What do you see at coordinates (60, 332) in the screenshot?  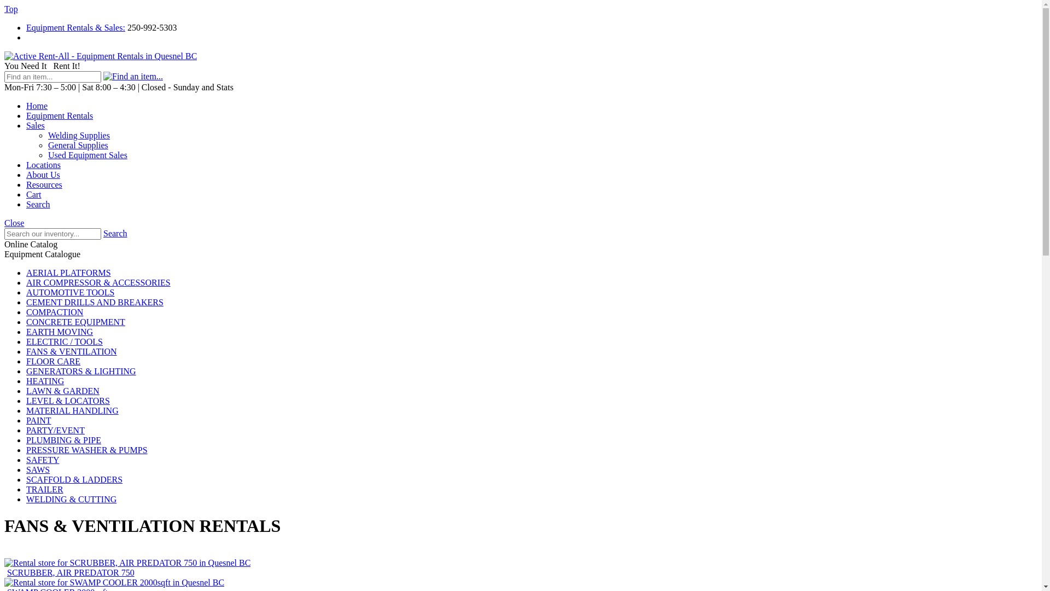 I see `EARTH MOVING` at bounding box center [60, 332].